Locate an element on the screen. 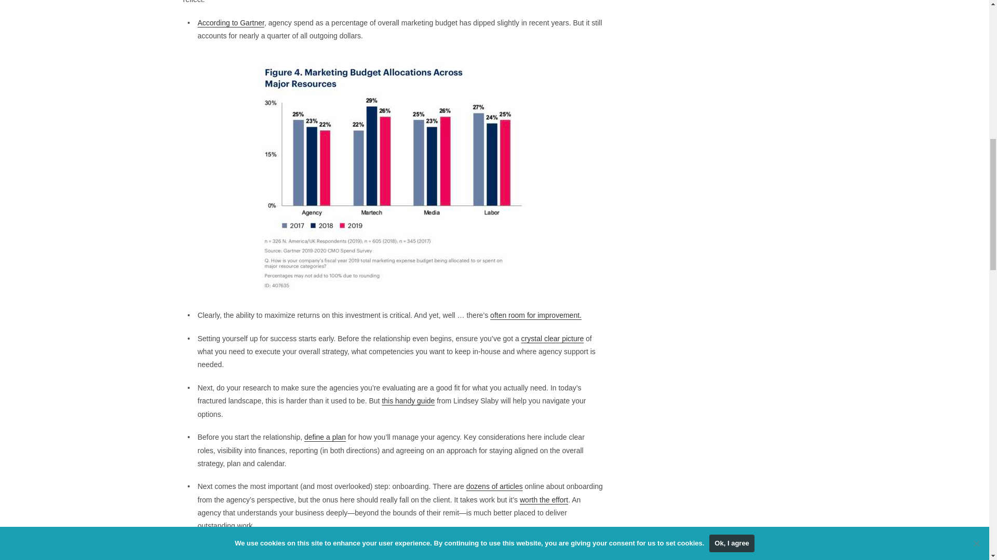 Image resolution: width=997 pixels, height=560 pixels. this handy guide is located at coordinates (408, 400).